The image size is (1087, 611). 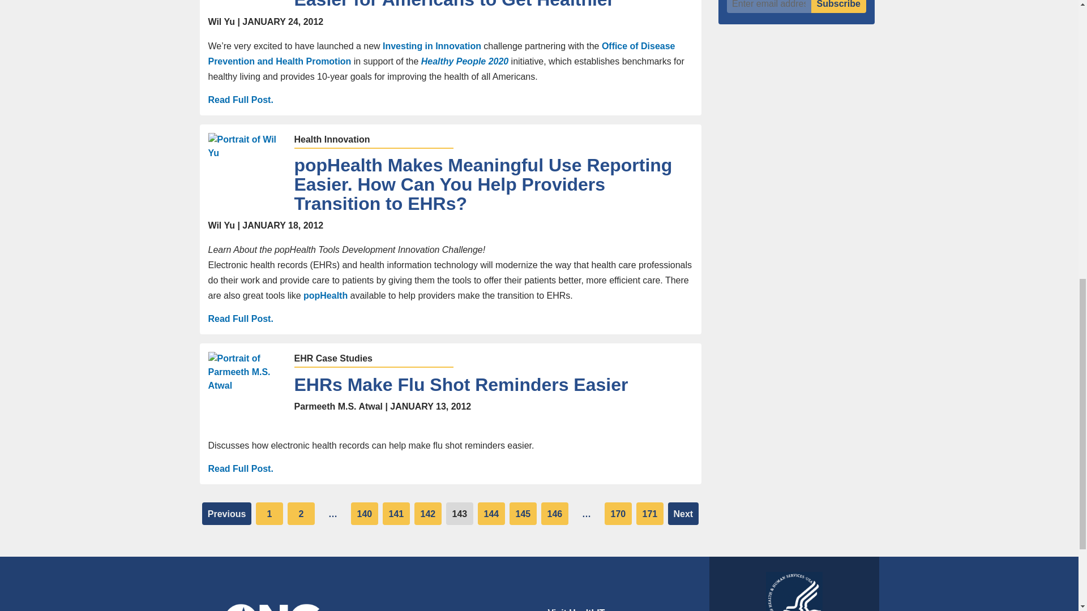 What do you see at coordinates (326, 295) in the screenshot?
I see `popHealth` at bounding box center [326, 295].